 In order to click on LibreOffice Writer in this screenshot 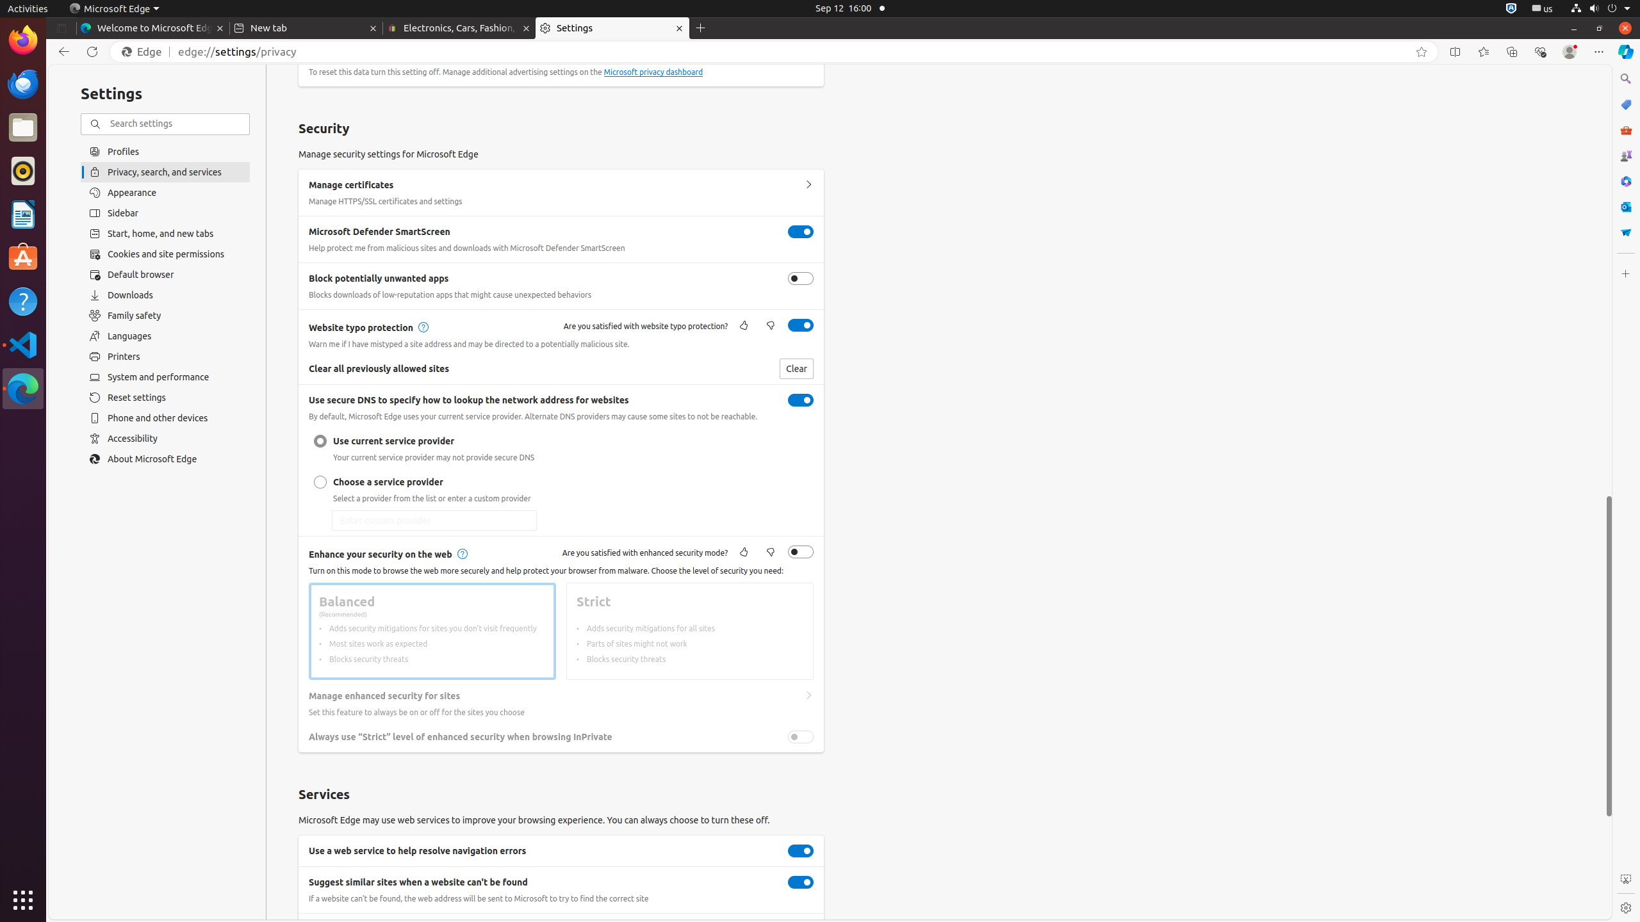, I will do `click(23, 214)`.